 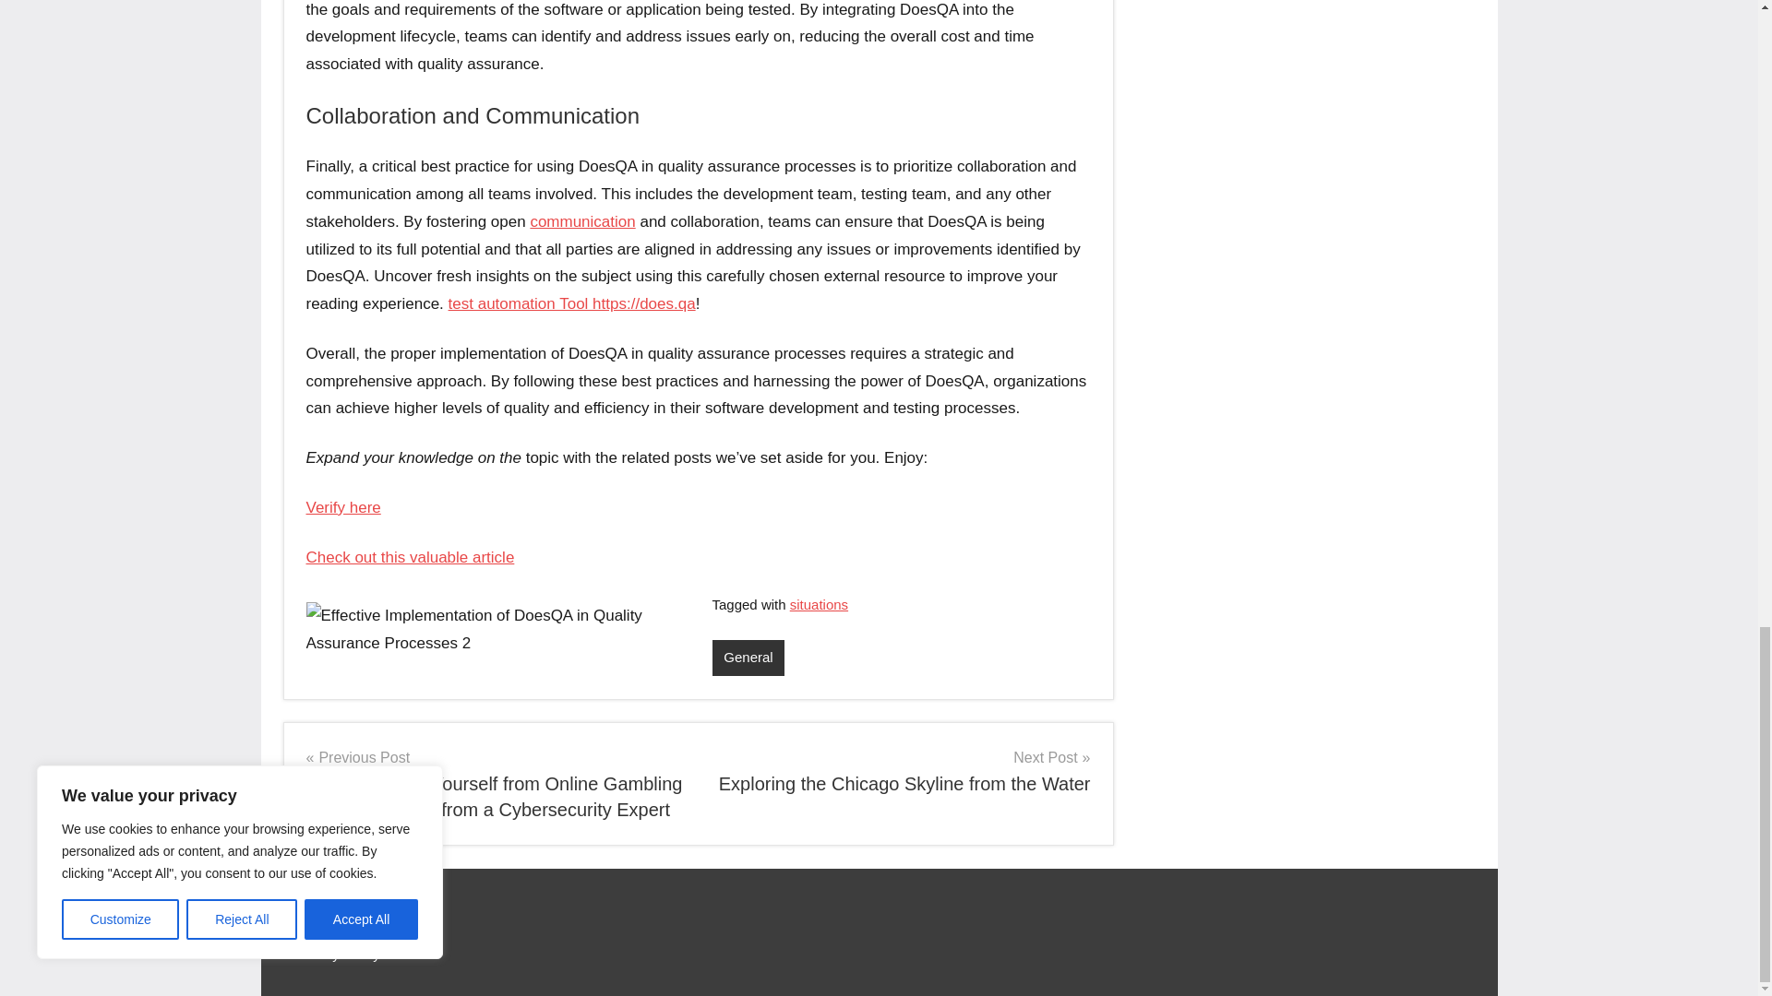 What do you see at coordinates (343, 507) in the screenshot?
I see `Verify here` at bounding box center [343, 507].